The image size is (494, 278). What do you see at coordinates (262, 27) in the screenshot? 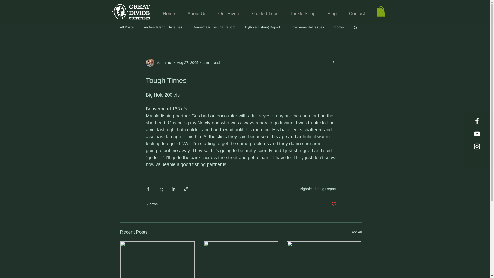
I see `Bighole Fishing Report` at bounding box center [262, 27].